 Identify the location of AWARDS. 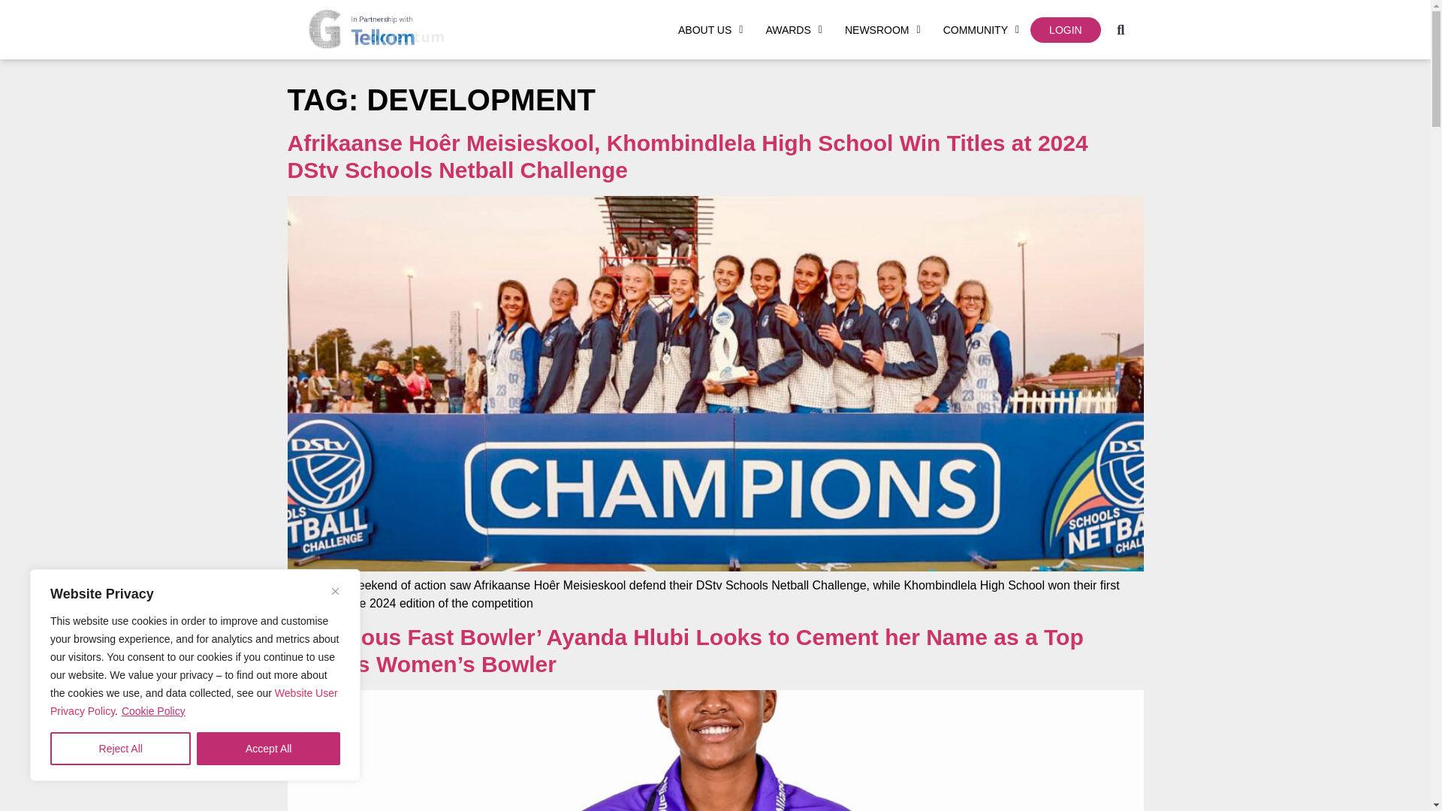
(793, 30).